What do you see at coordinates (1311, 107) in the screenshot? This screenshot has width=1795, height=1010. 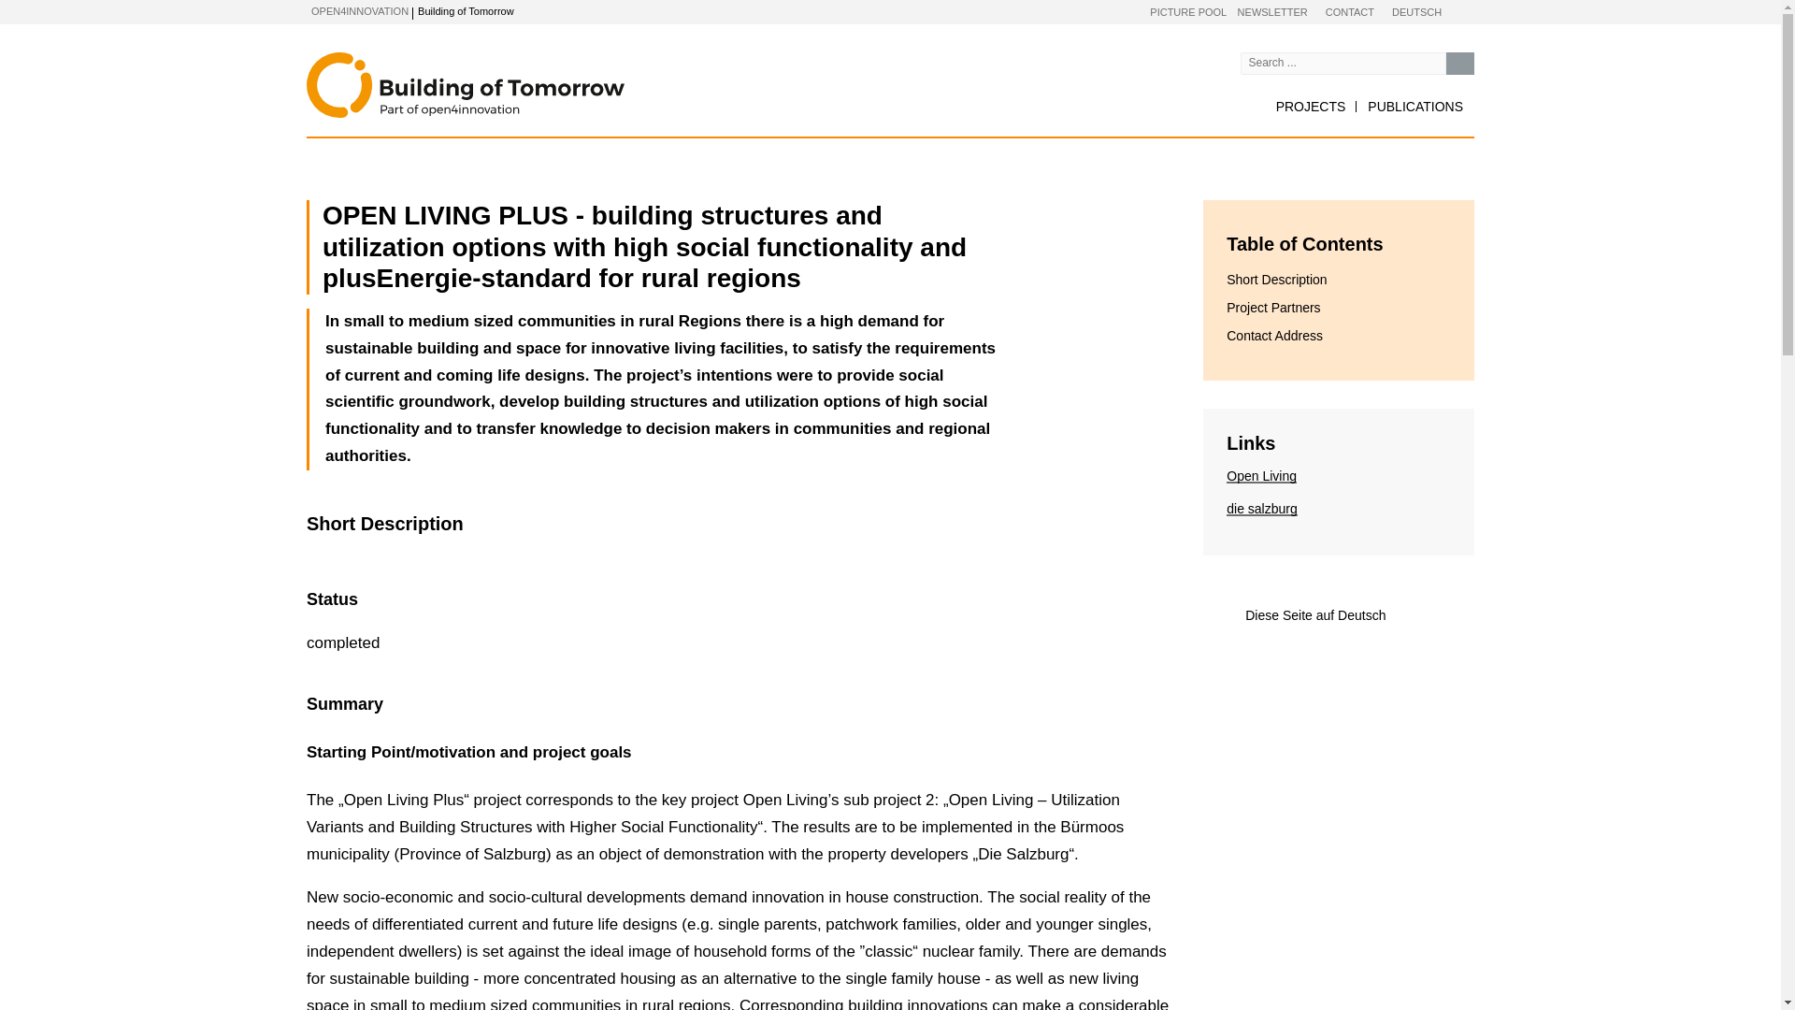 I see `PROJECTS` at bounding box center [1311, 107].